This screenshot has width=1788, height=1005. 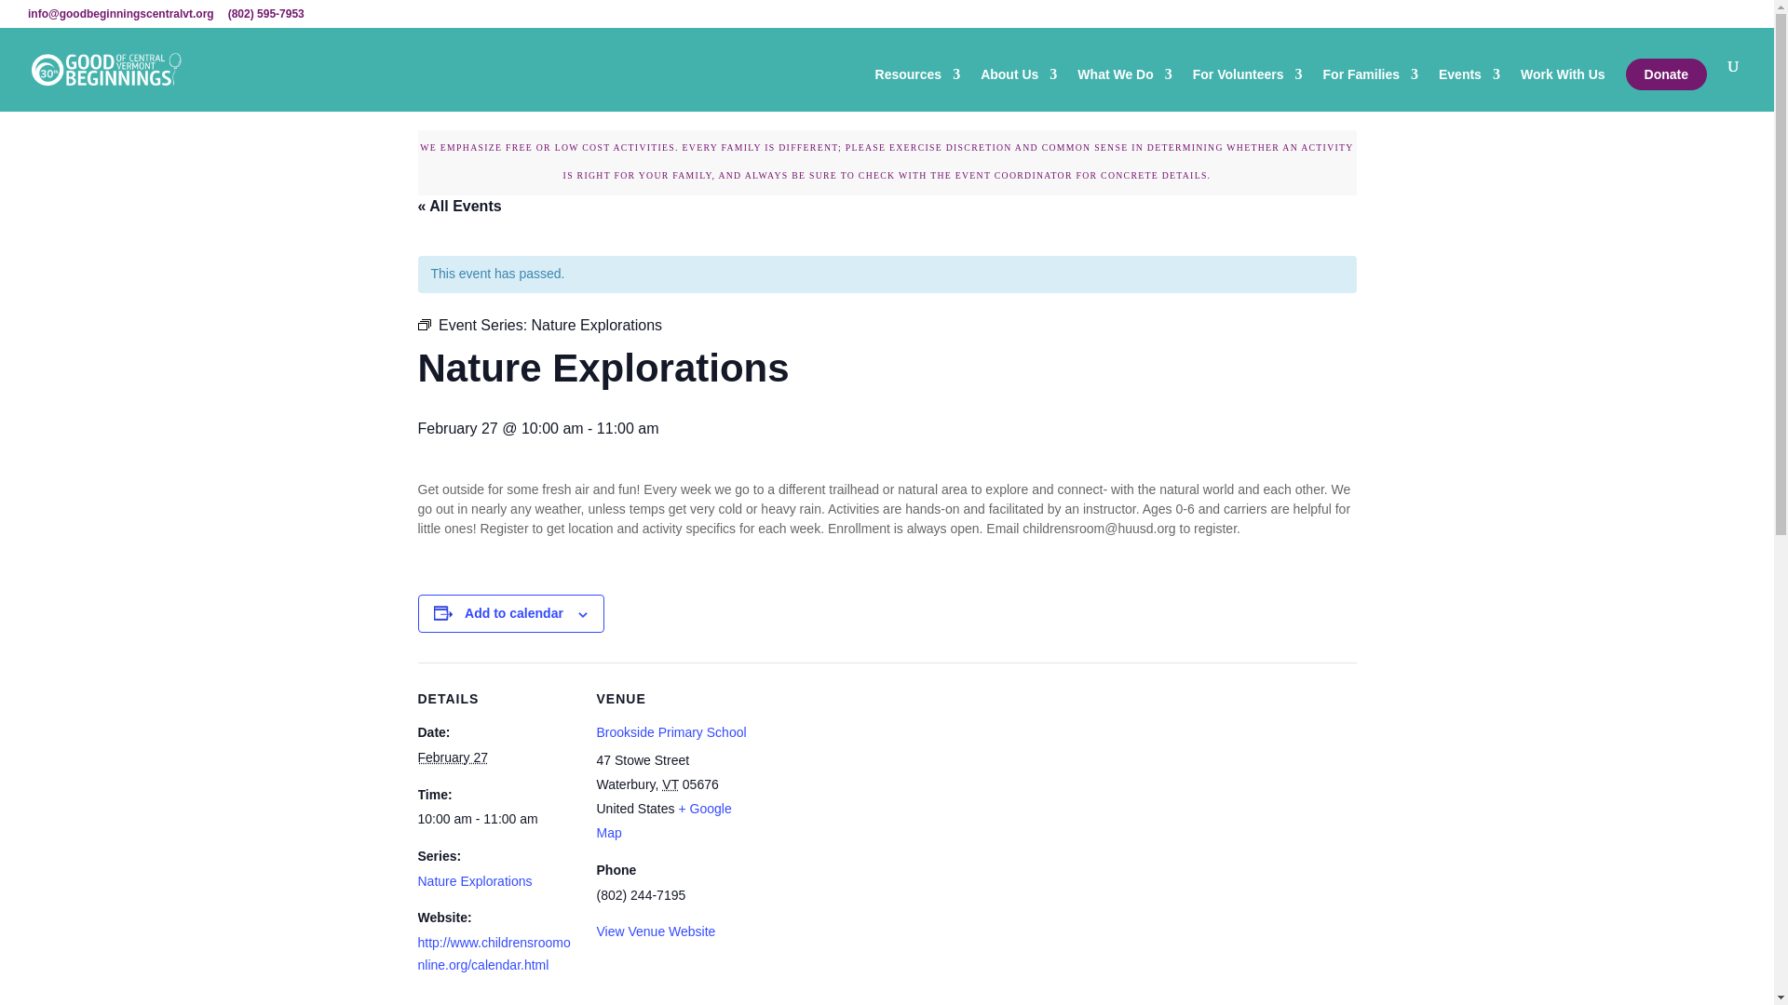 I want to click on Click to view a Google Map, so click(x=663, y=820).